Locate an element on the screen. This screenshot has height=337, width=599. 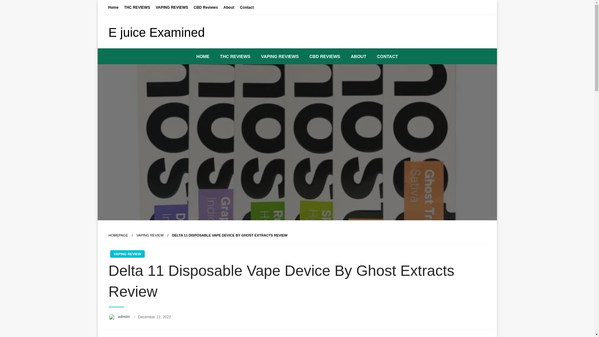
Contact is located at coordinates (247, 7).